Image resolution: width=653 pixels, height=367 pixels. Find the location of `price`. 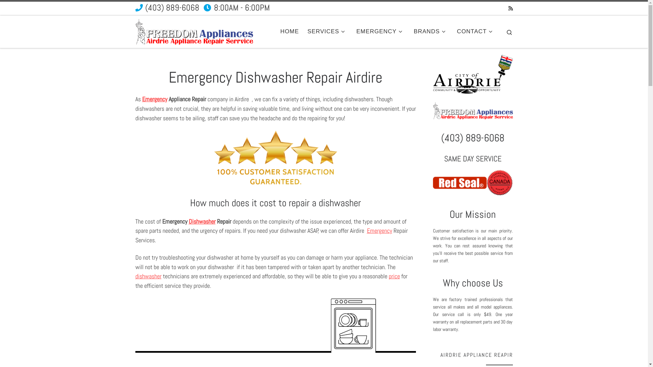

price is located at coordinates (394, 276).